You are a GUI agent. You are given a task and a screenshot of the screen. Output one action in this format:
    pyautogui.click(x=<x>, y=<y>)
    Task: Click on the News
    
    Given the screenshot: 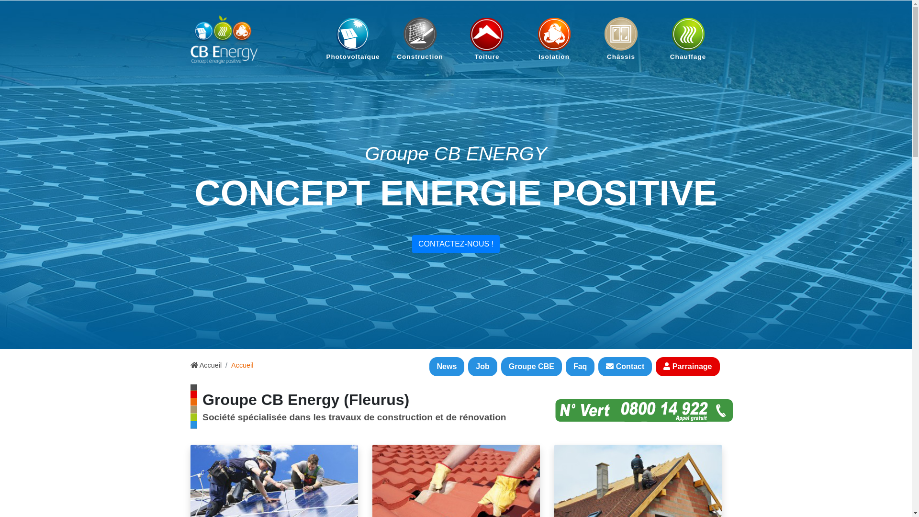 What is the action you would take?
    pyautogui.click(x=447, y=367)
    